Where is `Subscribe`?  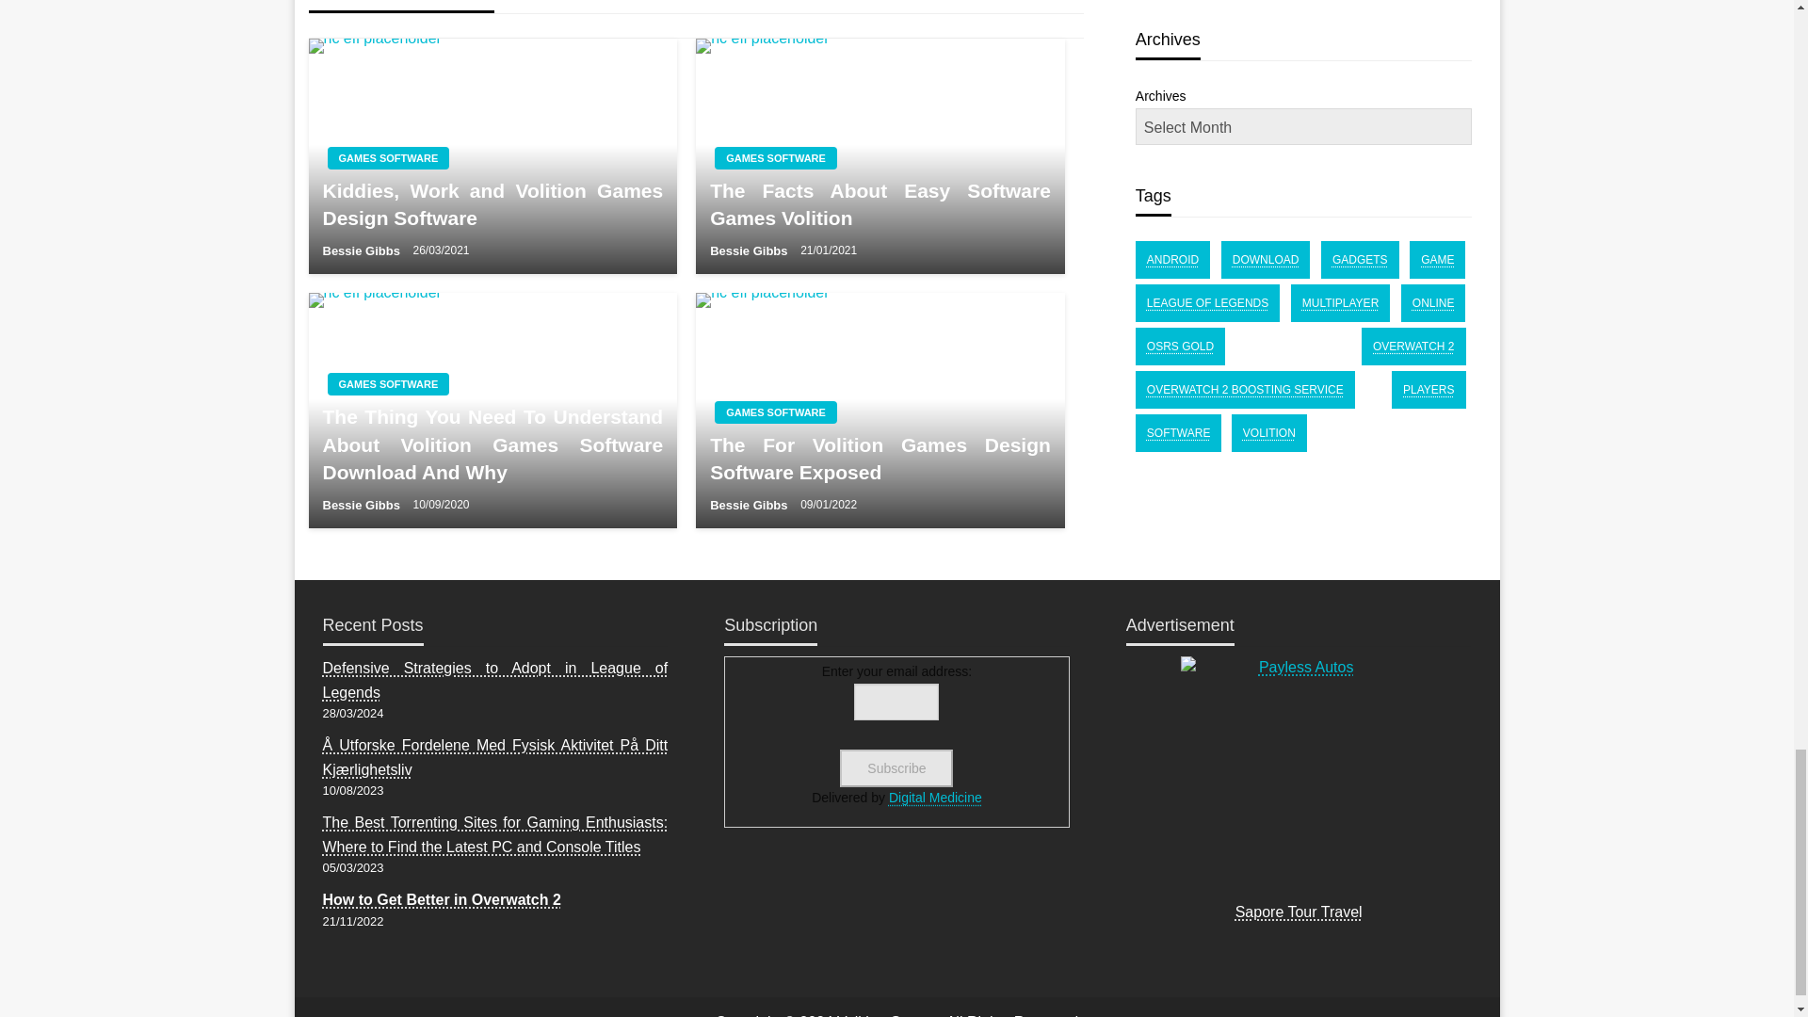 Subscribe is located at coordinates (896, 767).